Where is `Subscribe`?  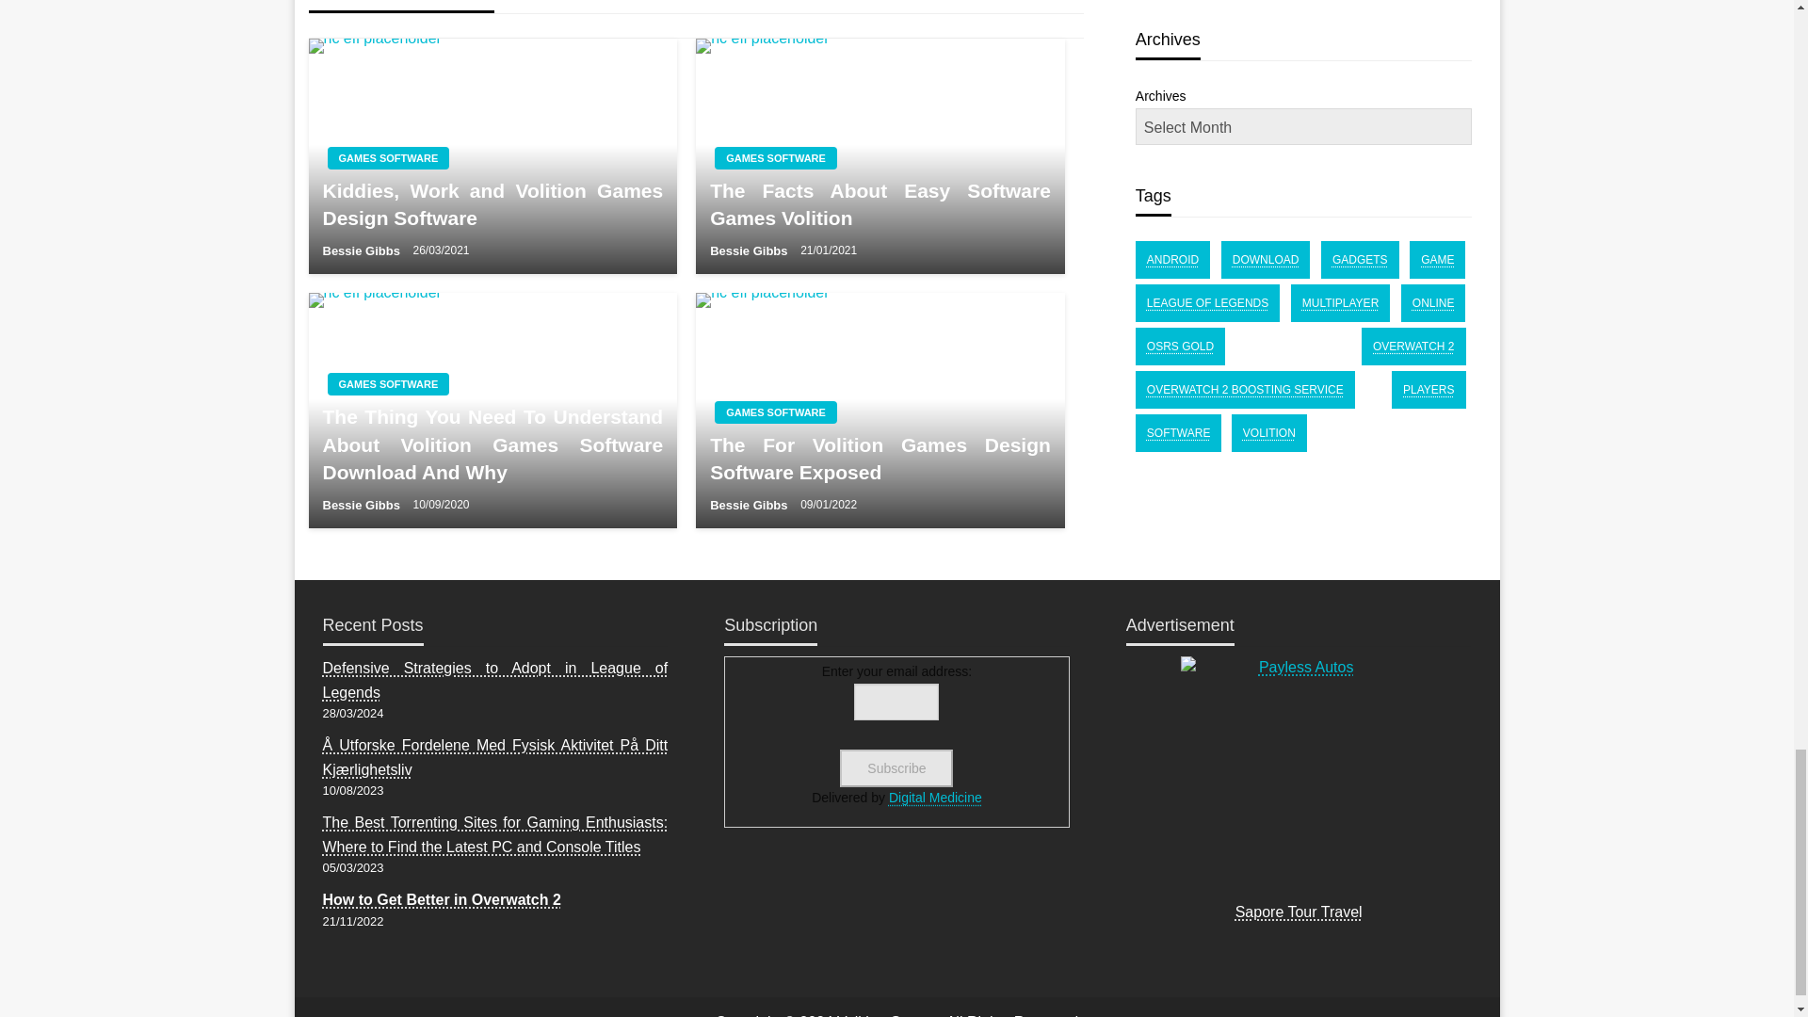 Subscribe is located at coordinates (896, 767).